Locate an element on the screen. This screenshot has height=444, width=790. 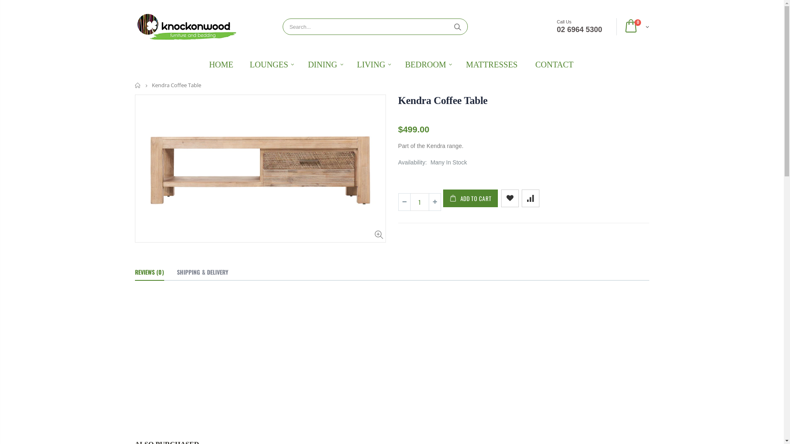
CONTACT is located at coordinates (555, 65).